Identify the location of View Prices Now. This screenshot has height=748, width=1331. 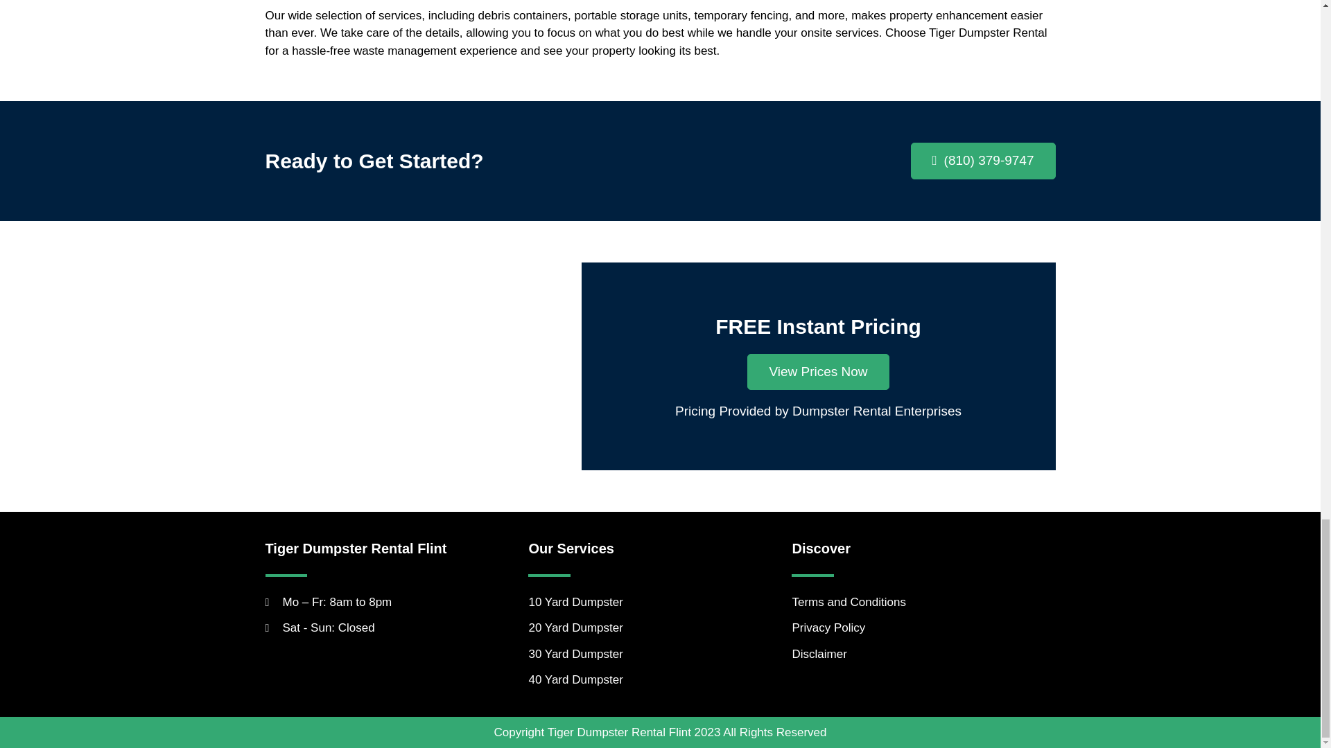
(818, 371).